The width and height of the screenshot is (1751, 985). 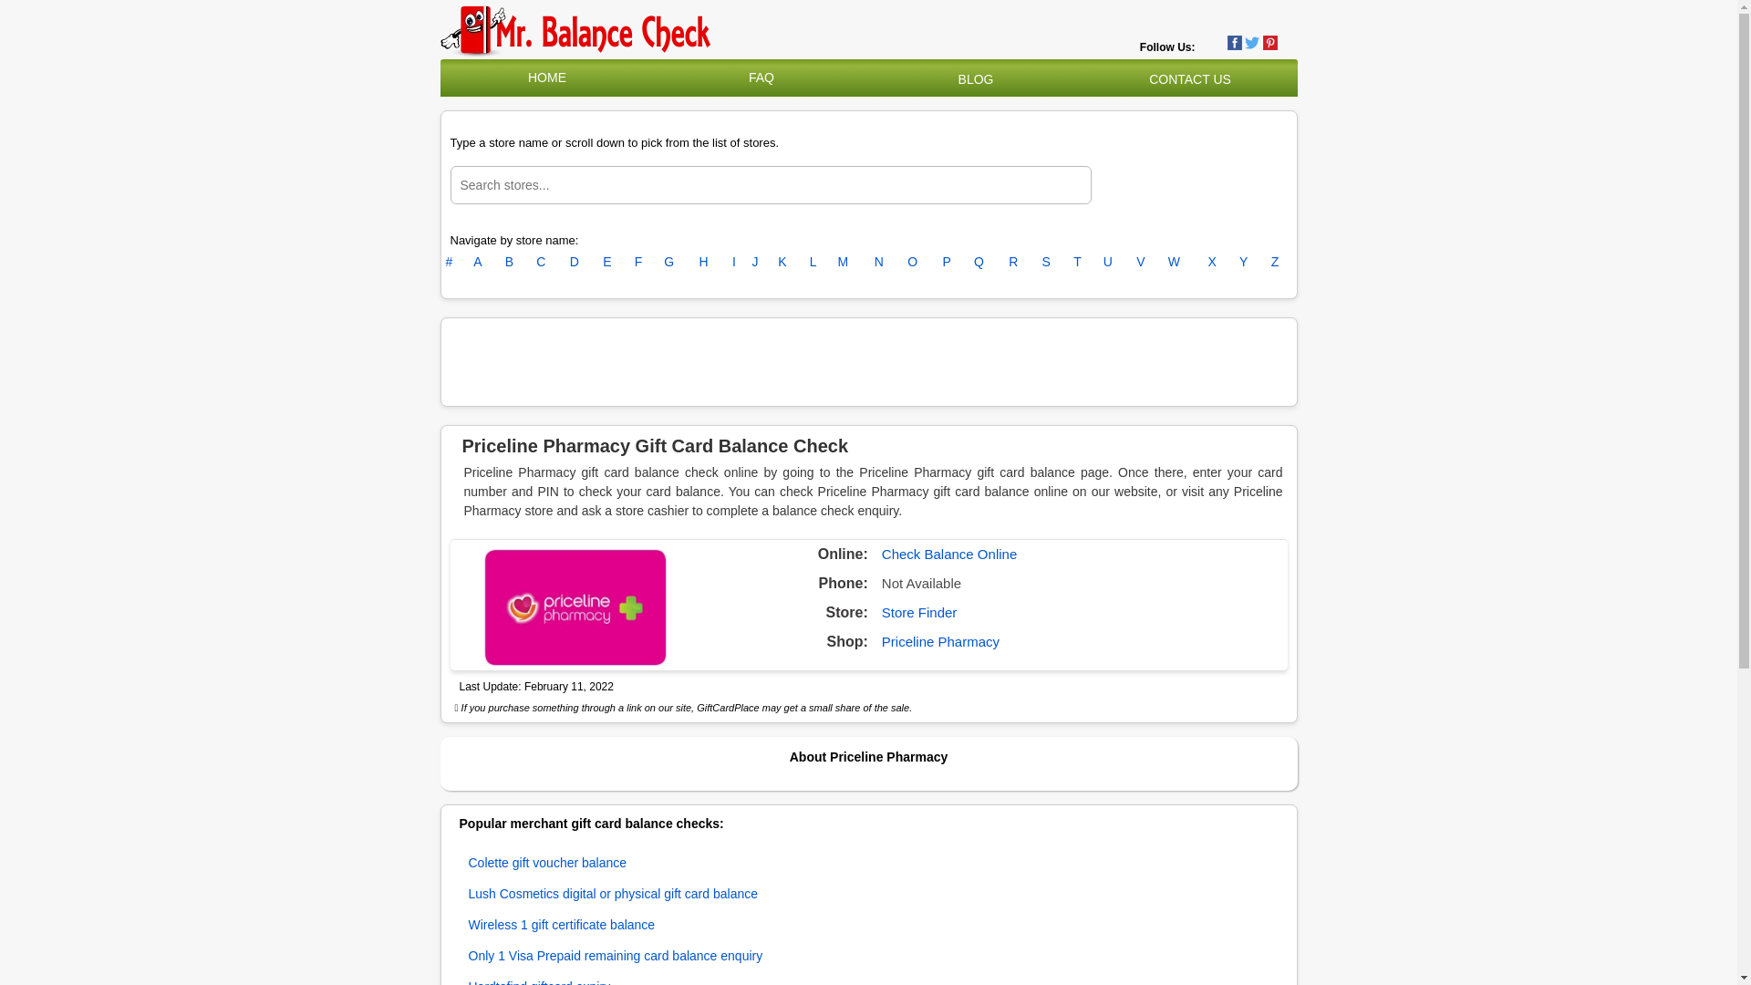 What do you see at coordinates (813, 262) in the screenshot?
I see `L` at bounding box center [813, 262].